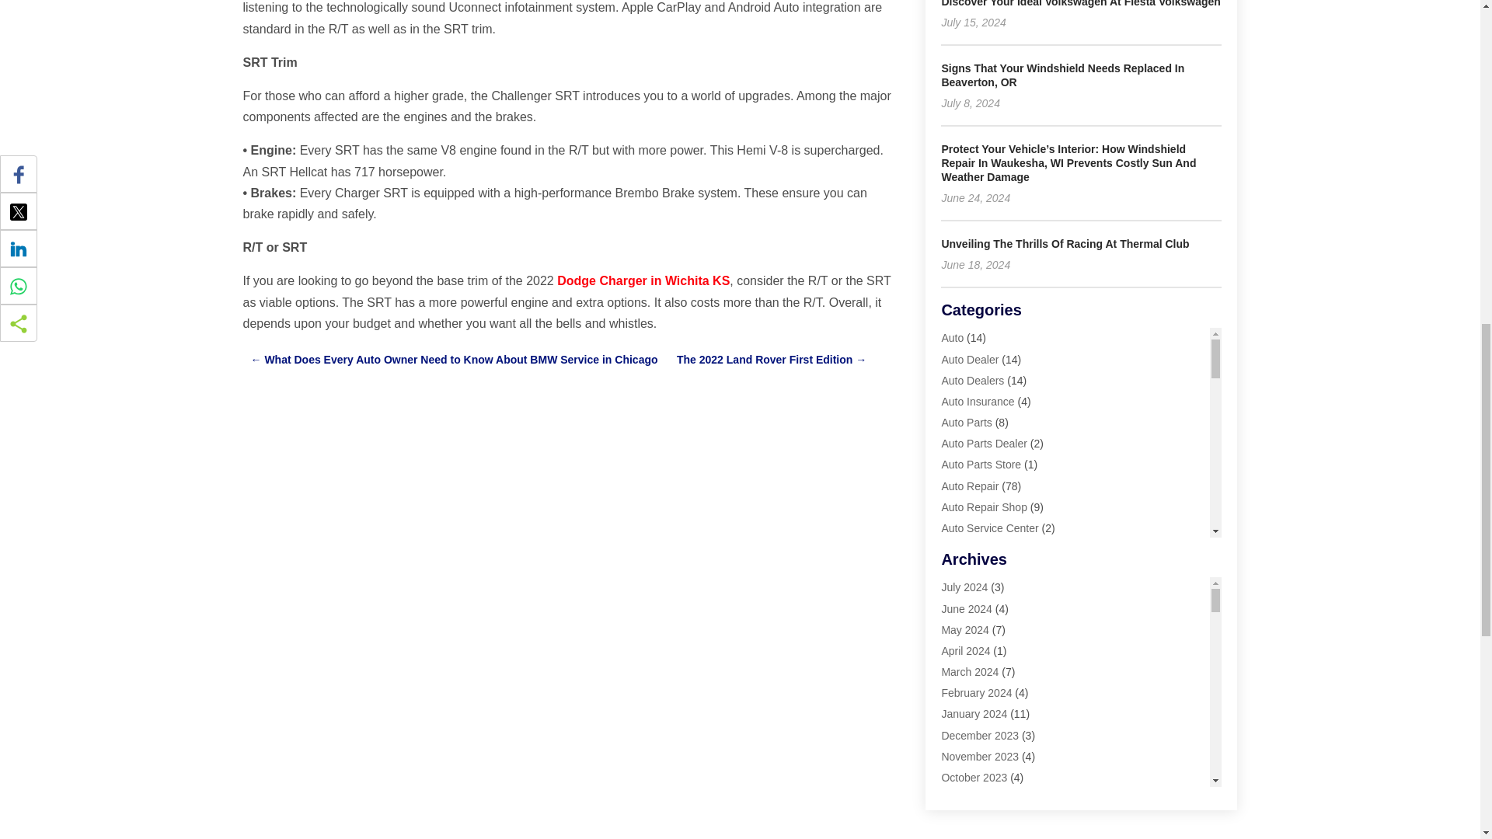 The width and height of the screenshot is (1492, 839). Describe the element at coordinates (978, 401) in the screenshot. I see `Auto Insurance` at that location.